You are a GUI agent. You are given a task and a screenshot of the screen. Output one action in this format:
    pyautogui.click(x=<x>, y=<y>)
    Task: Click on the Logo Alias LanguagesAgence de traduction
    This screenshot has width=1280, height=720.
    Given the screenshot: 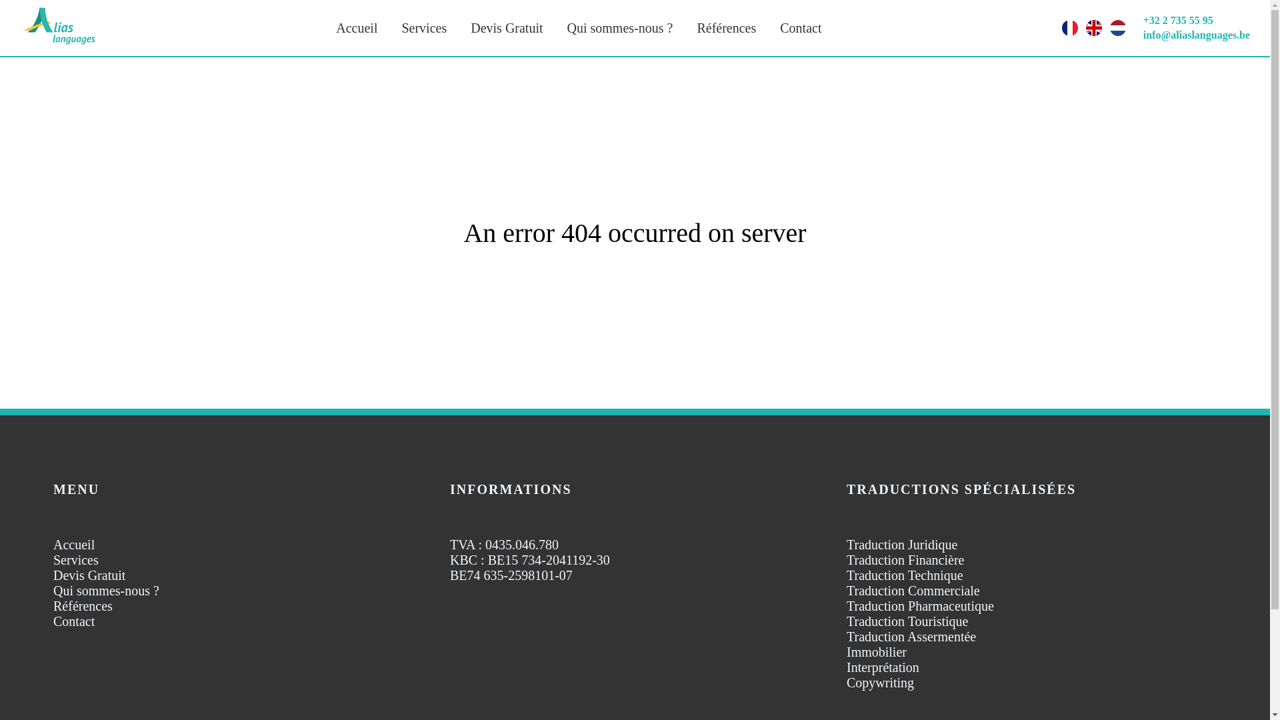 What is the action you would take?
    pyautogui.click(x=60, y=43)
    